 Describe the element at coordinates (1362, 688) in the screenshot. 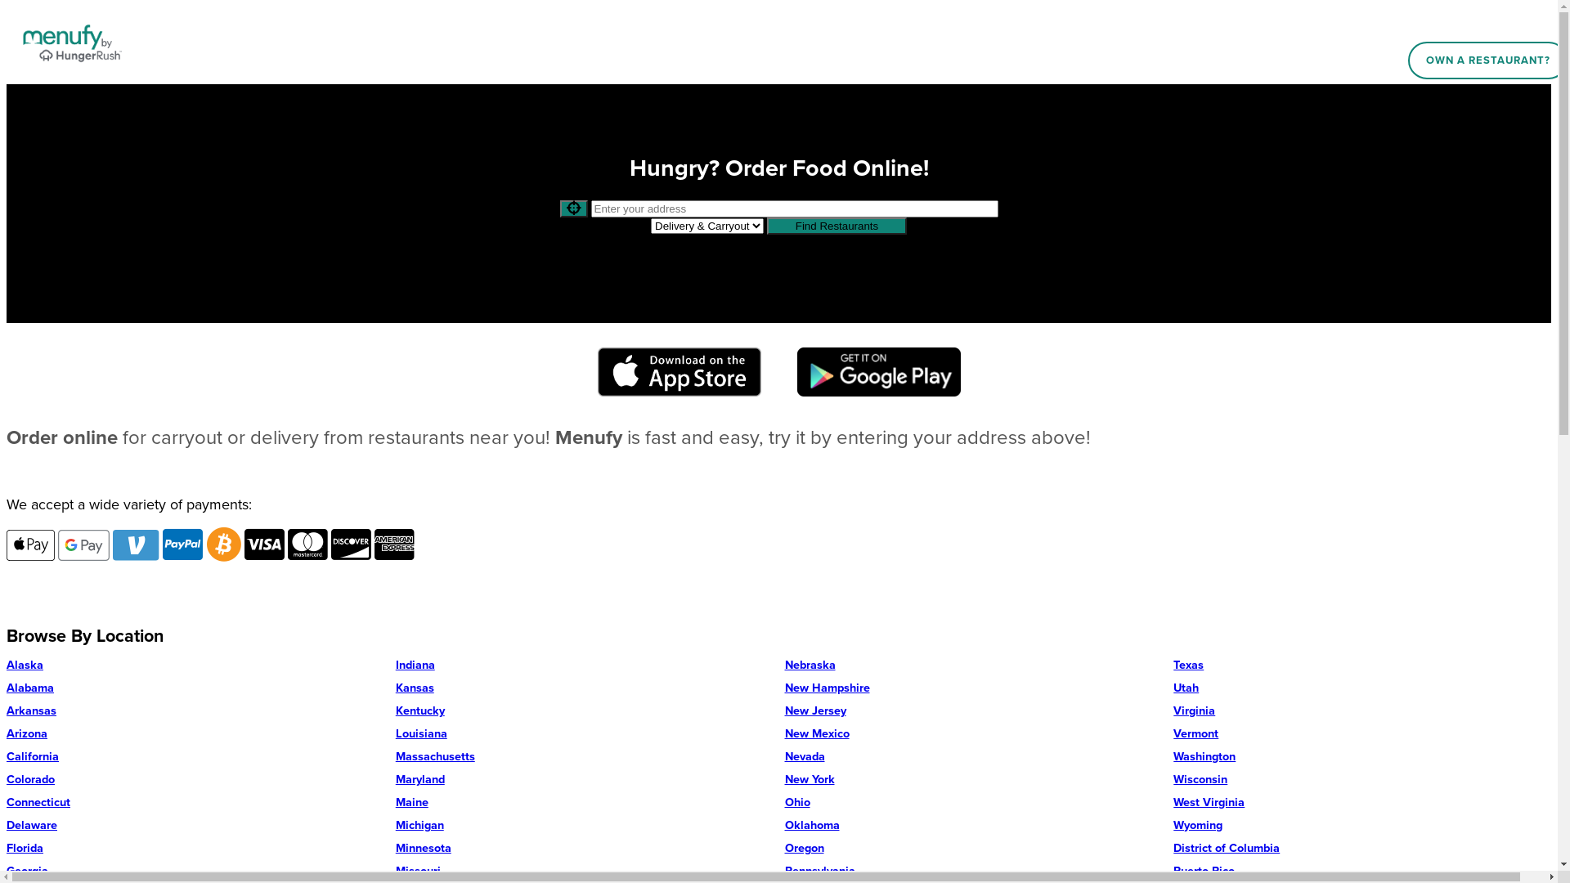

I see `Utah` at that location.